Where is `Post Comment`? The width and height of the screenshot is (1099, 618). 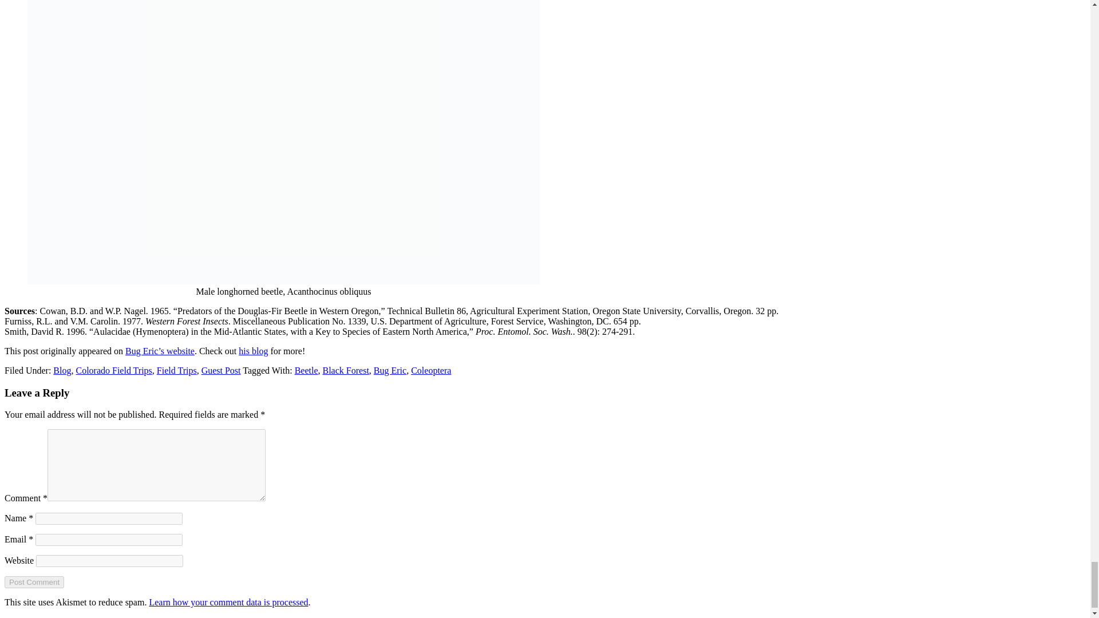
Post Comment is located at coordinates (34, 582).